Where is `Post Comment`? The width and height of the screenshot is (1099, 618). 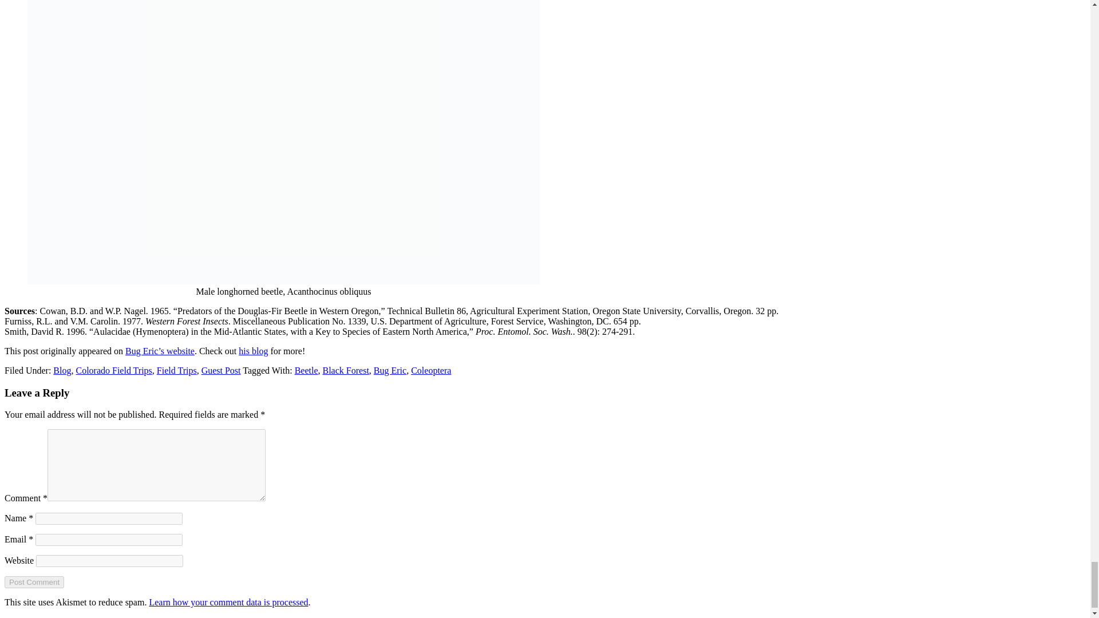
Post Comment is located at coordinates (34, 582).